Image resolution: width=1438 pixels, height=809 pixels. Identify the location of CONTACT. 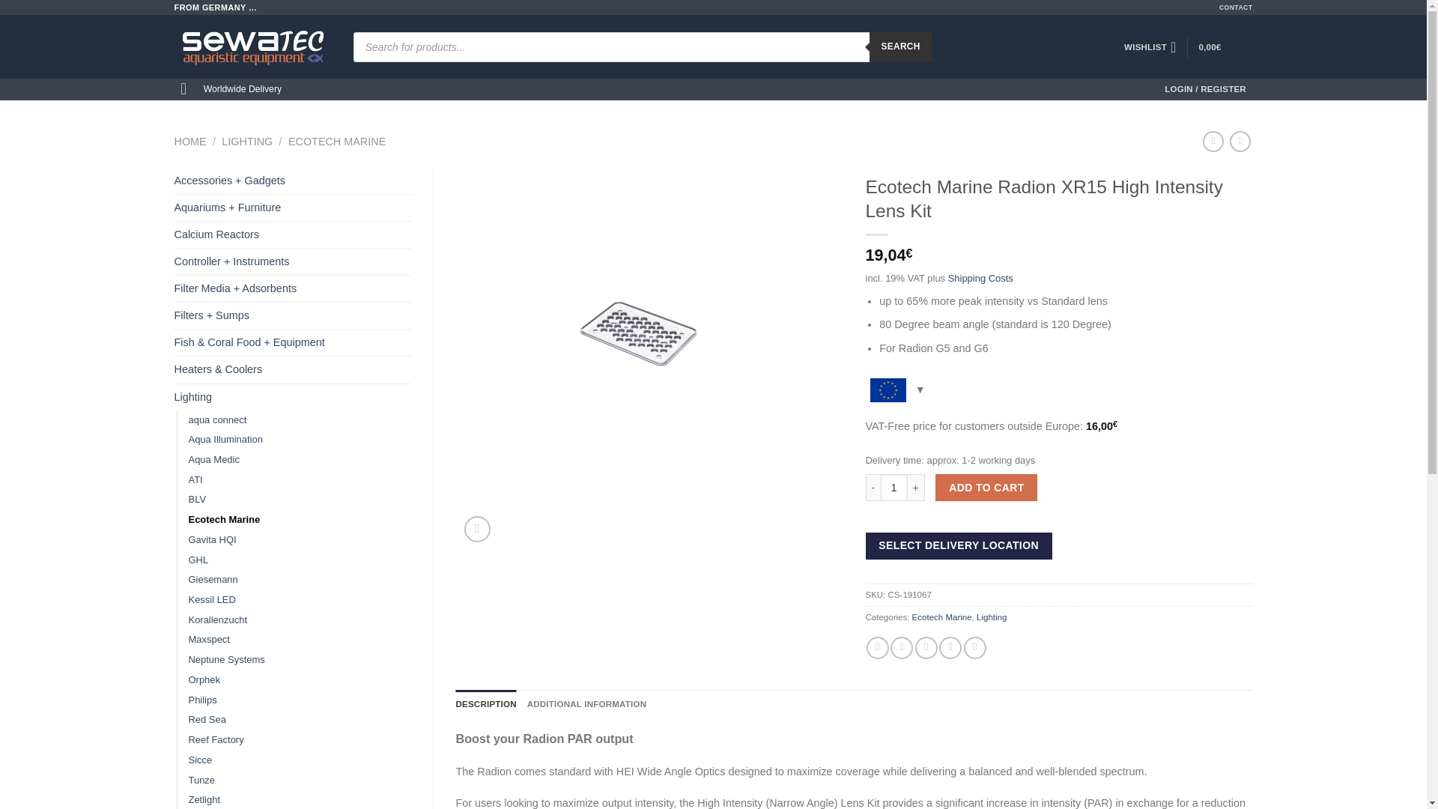
(1236, 7).